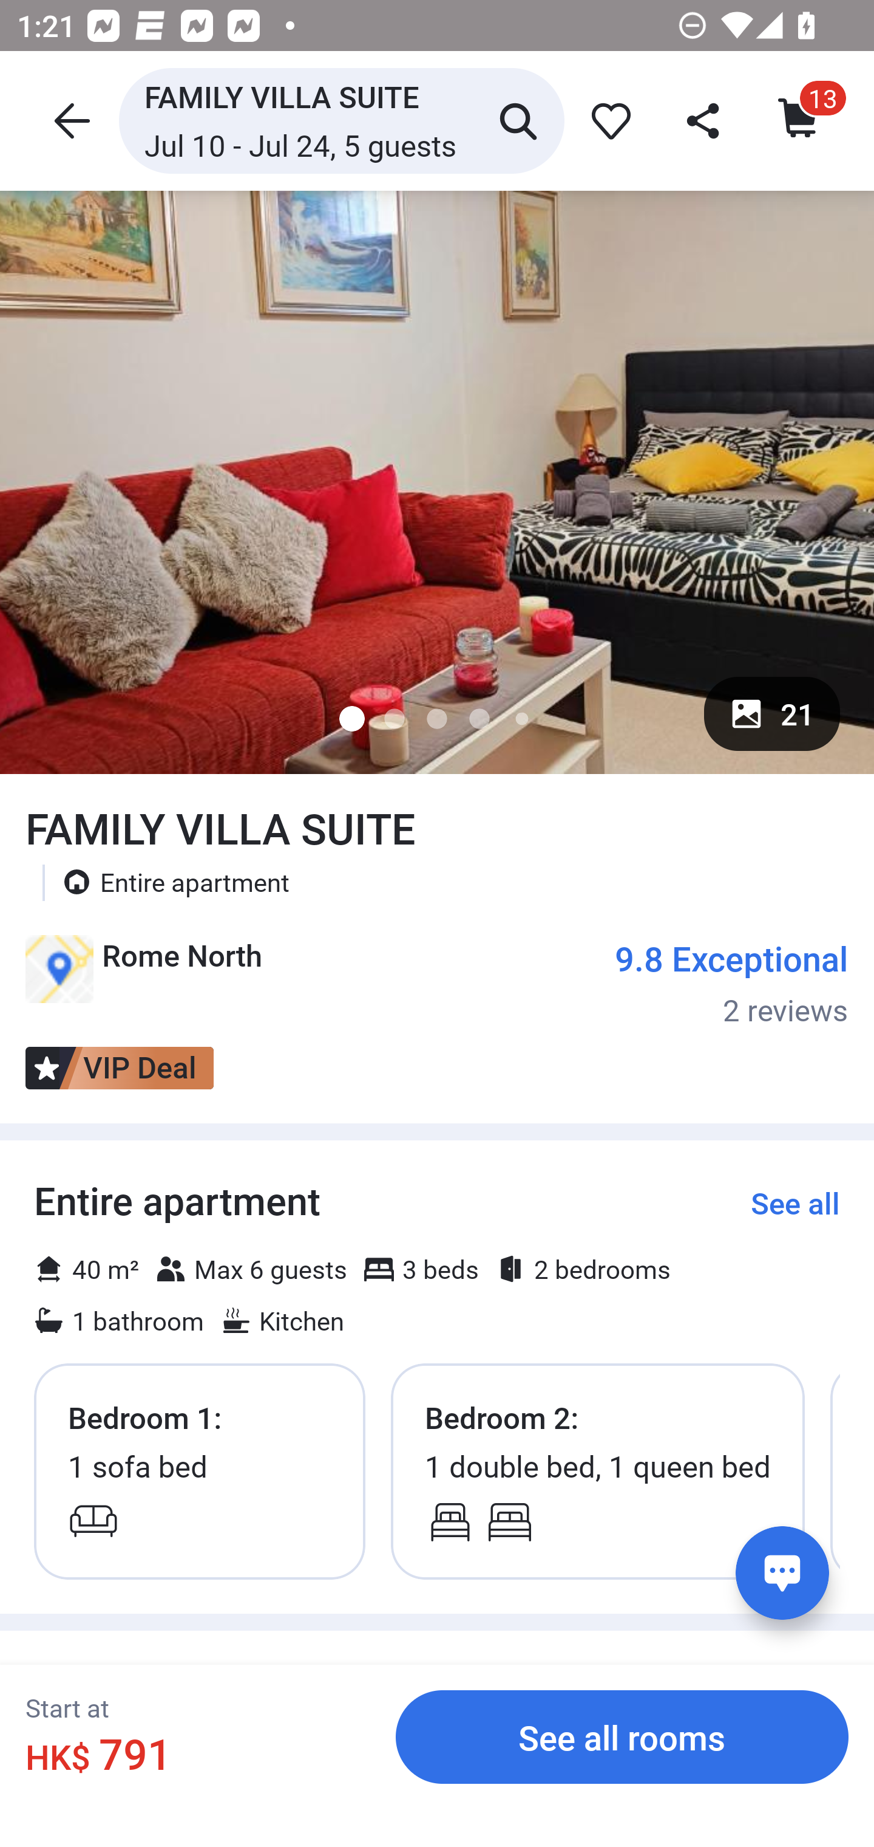  Describe the element at coordinates (69, 120) in the screenshot. I see `header icon` at that location.